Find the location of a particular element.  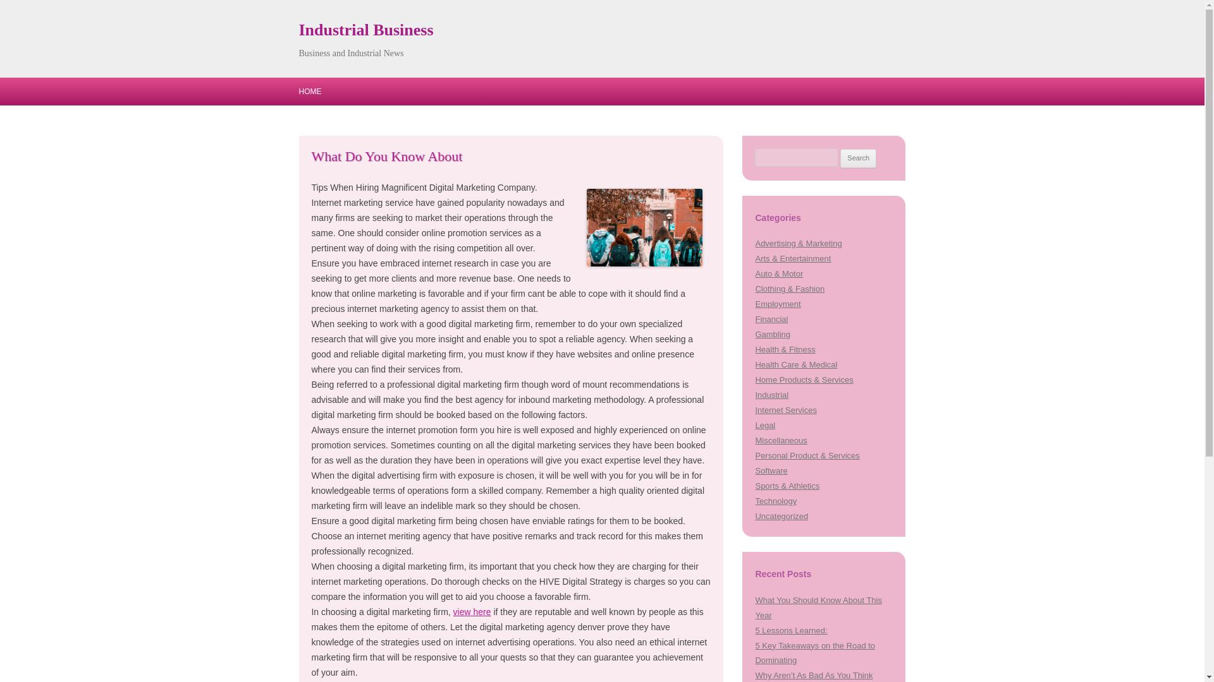

Legal is located at coordinates (765, 426).